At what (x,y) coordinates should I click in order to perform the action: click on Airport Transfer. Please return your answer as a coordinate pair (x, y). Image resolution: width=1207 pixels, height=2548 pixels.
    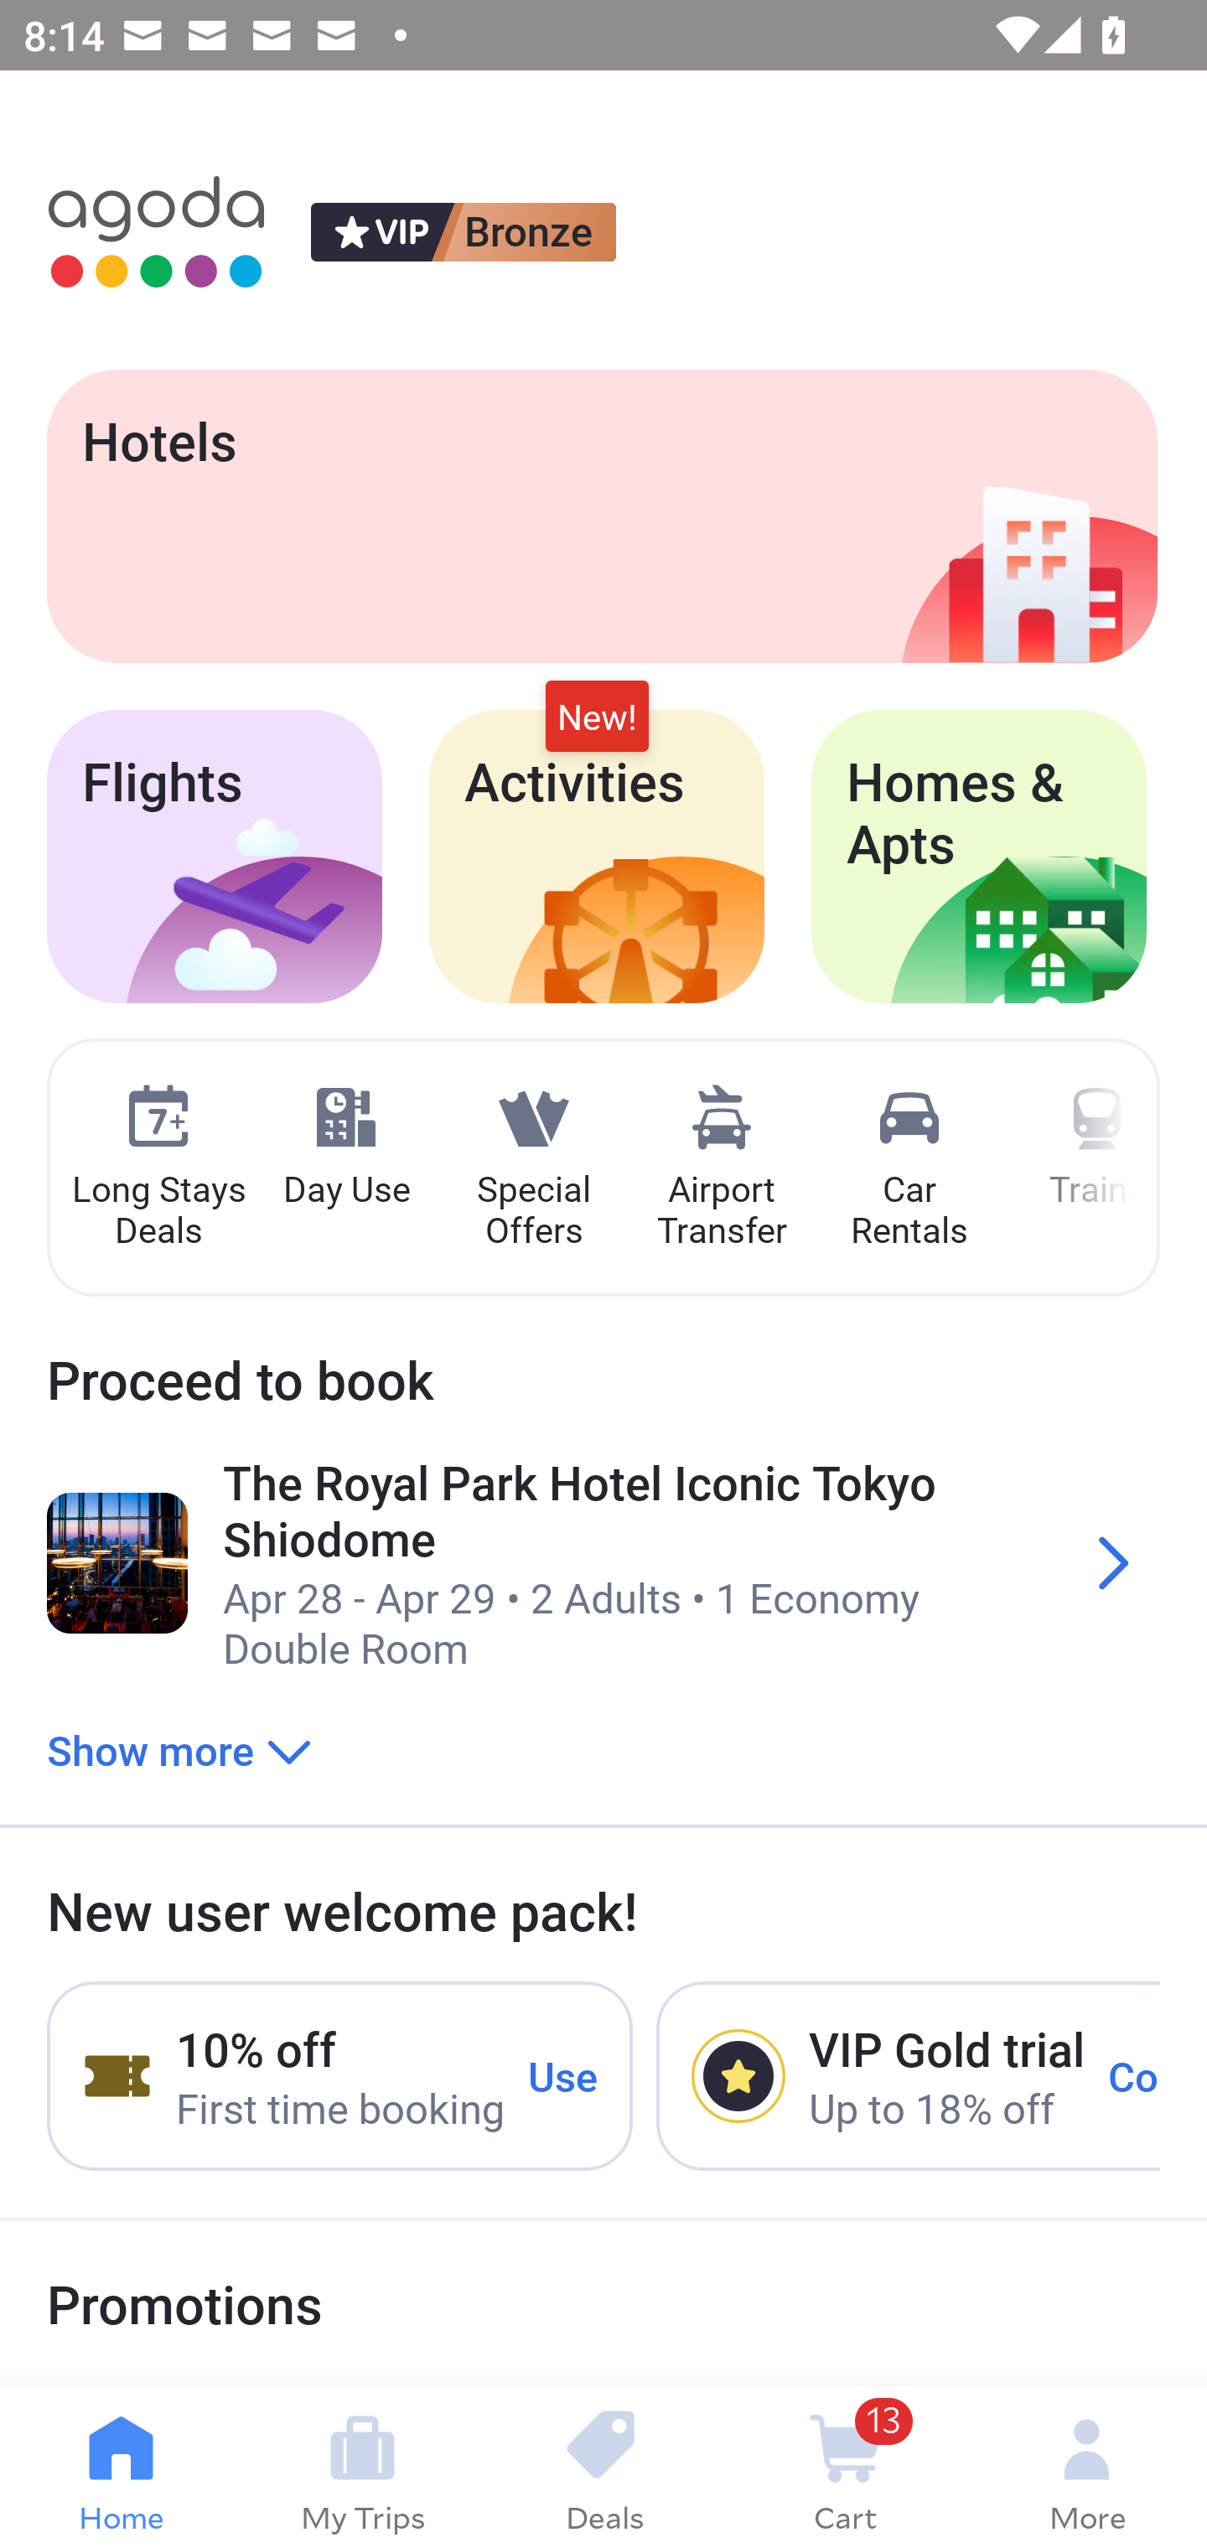
    Looking at the image, I should click on (722, 1168).